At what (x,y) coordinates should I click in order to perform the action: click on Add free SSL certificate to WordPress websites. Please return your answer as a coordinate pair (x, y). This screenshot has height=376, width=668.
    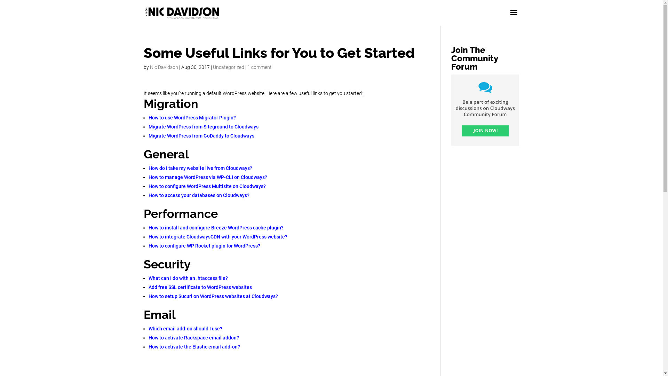
    Looking at the image, I should click on (200, 287).